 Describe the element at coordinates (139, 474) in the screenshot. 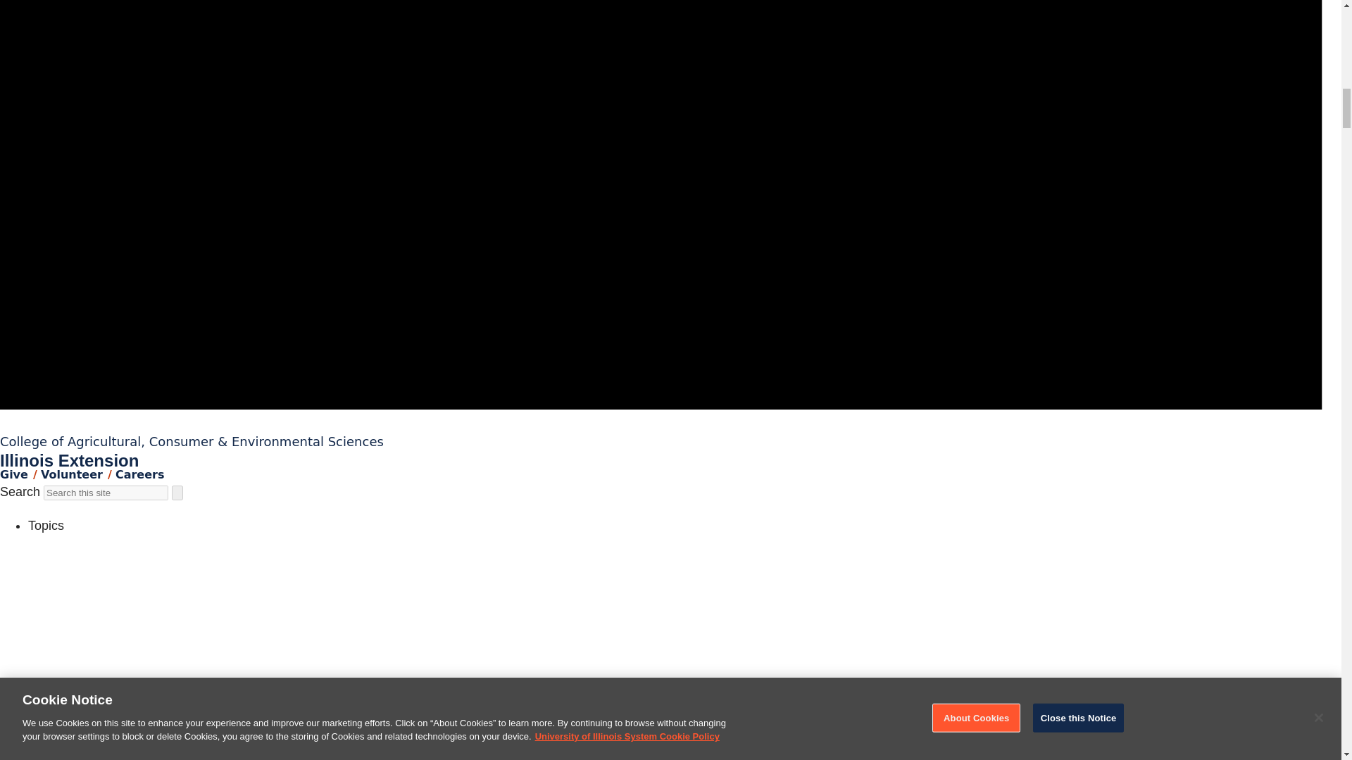

I see `Careers` at that location.